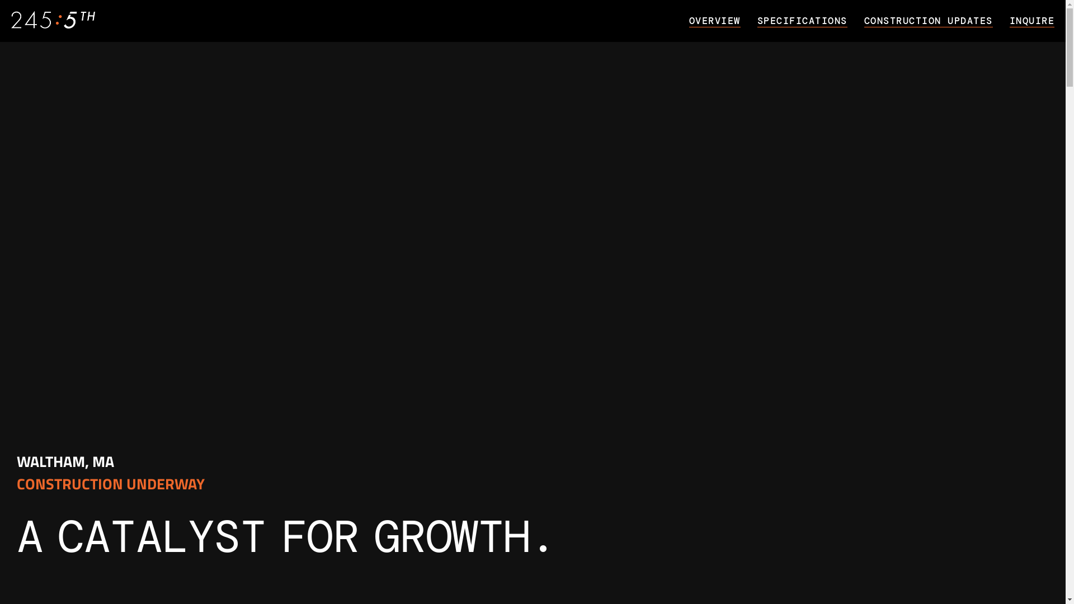 The image size is (1074, 604). What do you see at coordinates (1031, 20) in the screenshot?
I see `INQUIRE` at bounding box center [1031, 20].